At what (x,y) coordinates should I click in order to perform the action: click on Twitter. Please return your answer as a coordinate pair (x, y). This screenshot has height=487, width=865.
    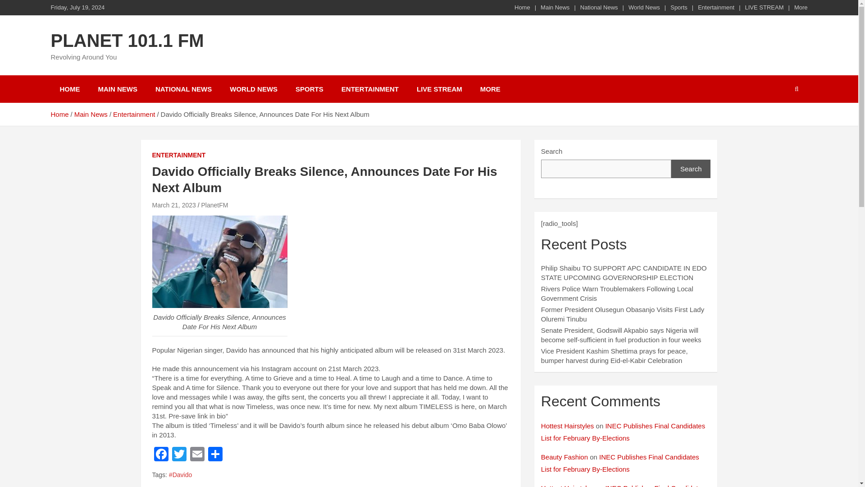
    Looking at the image, I should click on (179, 455).